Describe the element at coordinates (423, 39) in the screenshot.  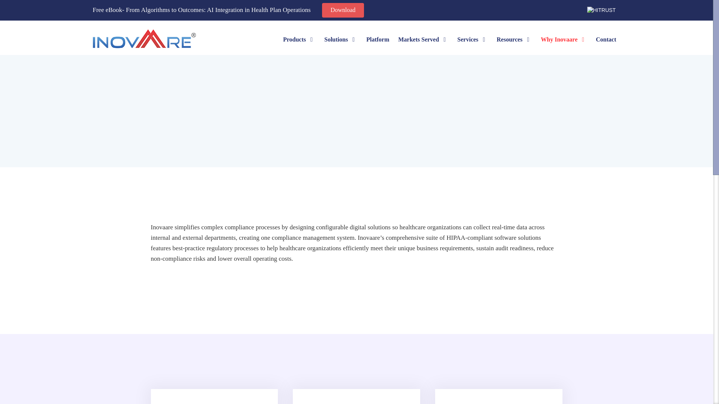
I see `Markets Served` at that location.